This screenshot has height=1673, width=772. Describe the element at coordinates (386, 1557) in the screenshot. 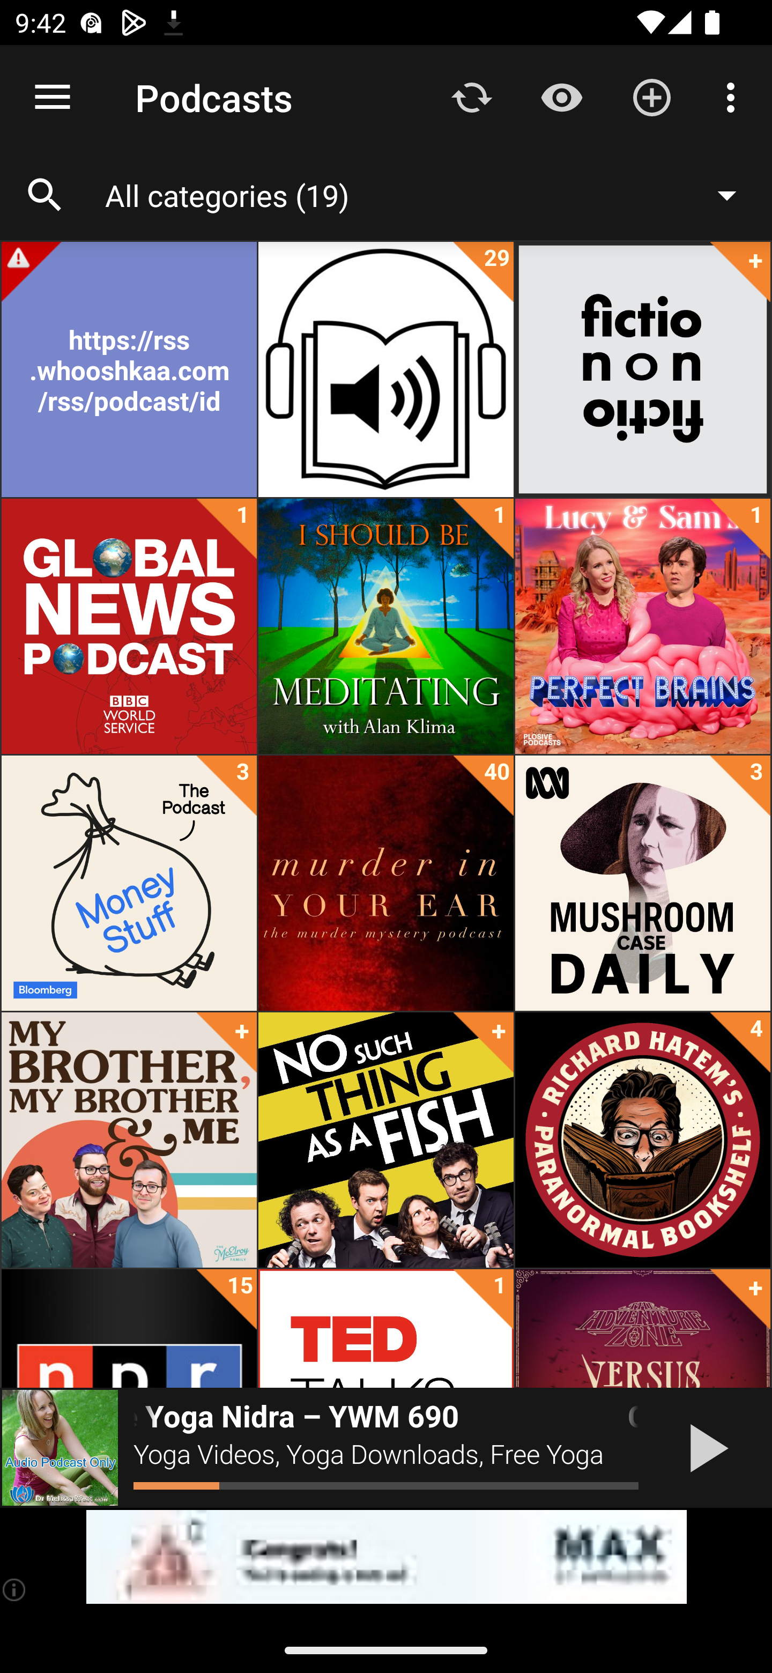

I see `app-monetization` at that location.